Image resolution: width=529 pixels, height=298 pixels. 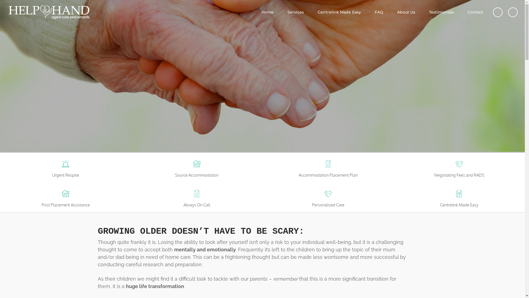 What do you see at coordinates (441, 12) in the screenshot?
I see `Testimonials` at bounding box center [441, 12].